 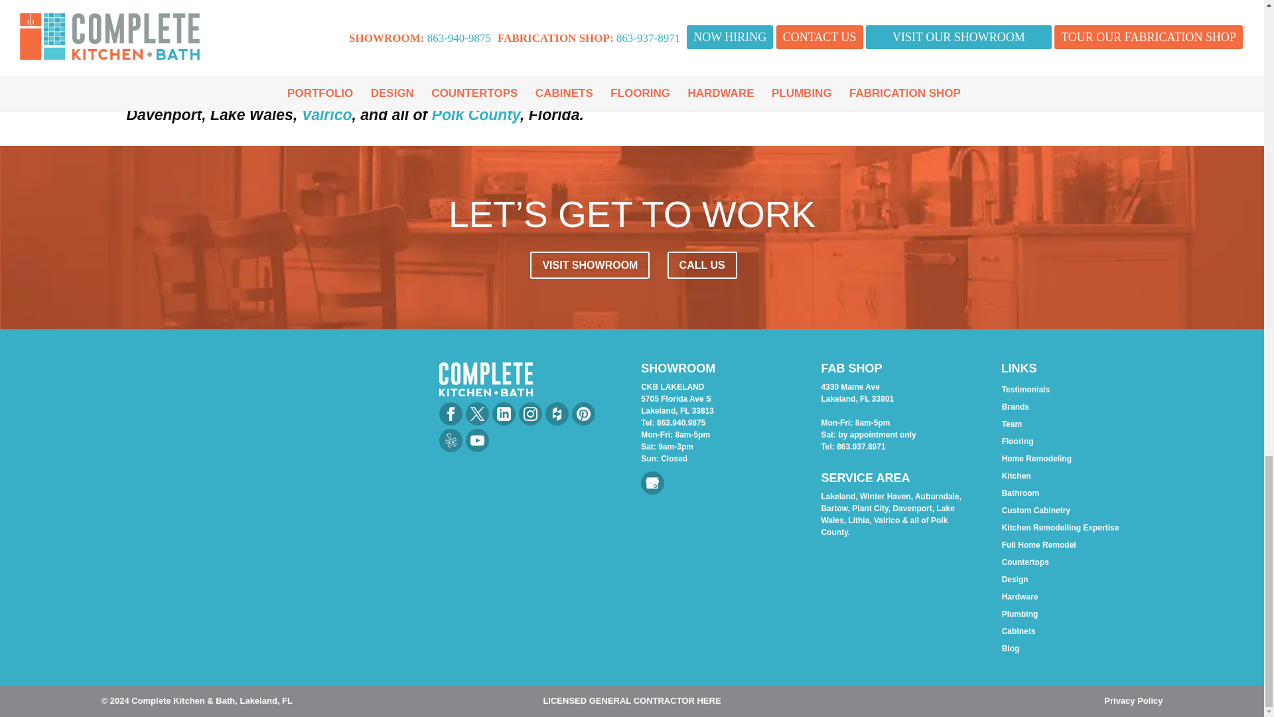 I want to click on Polk County, so click(x=475, y=114).